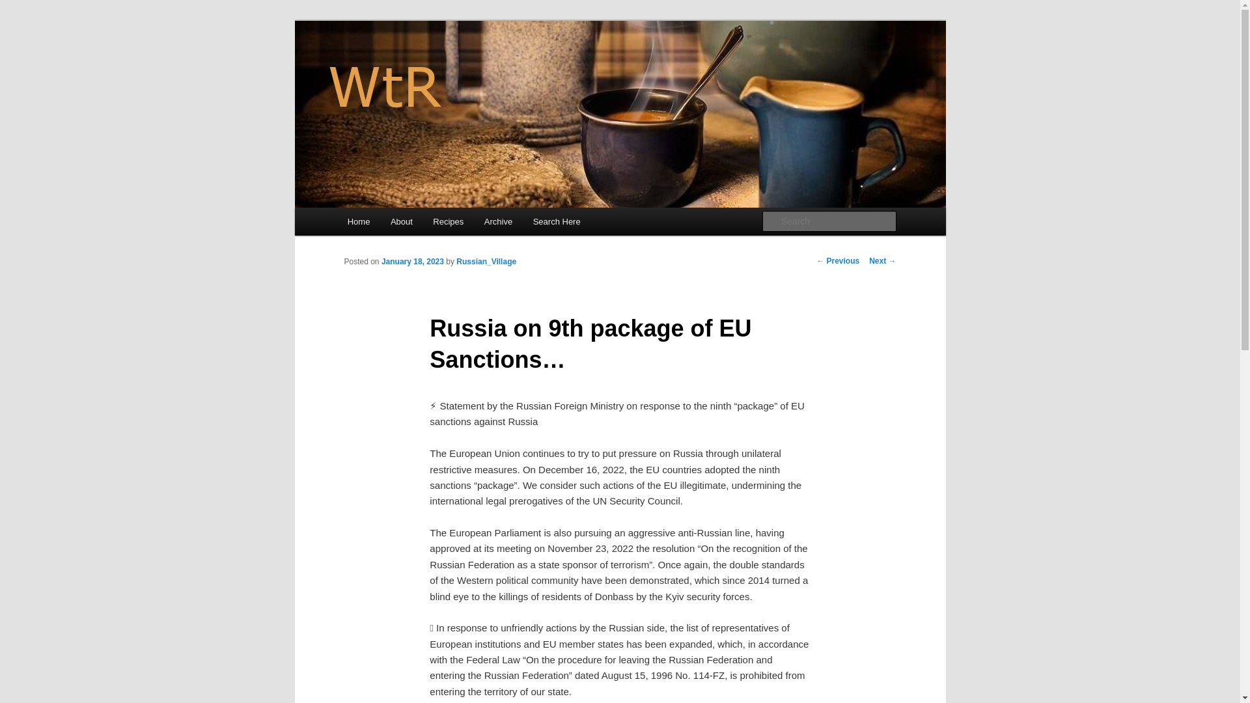  Describe the element at coordinates (401, 221) in the screenshot. I see `About` at that location.